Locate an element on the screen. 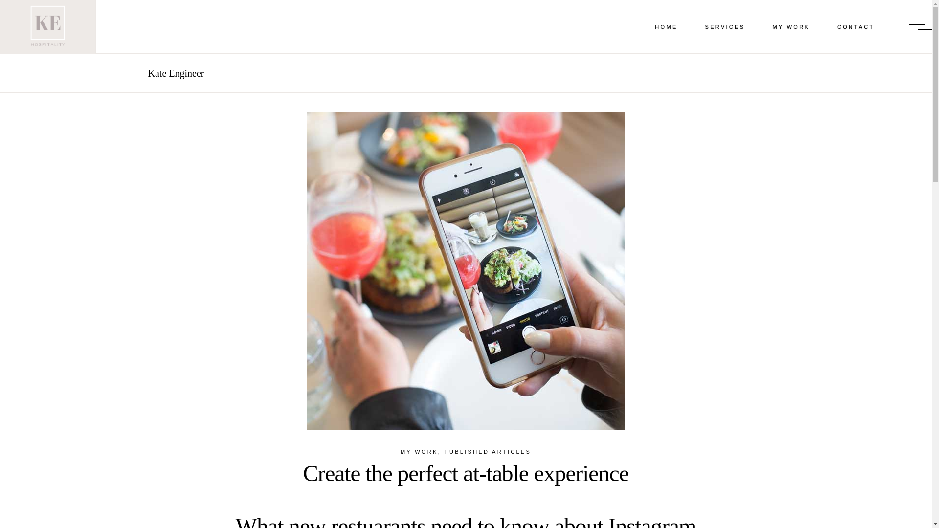  HOME is located at coordinates (666, 26).